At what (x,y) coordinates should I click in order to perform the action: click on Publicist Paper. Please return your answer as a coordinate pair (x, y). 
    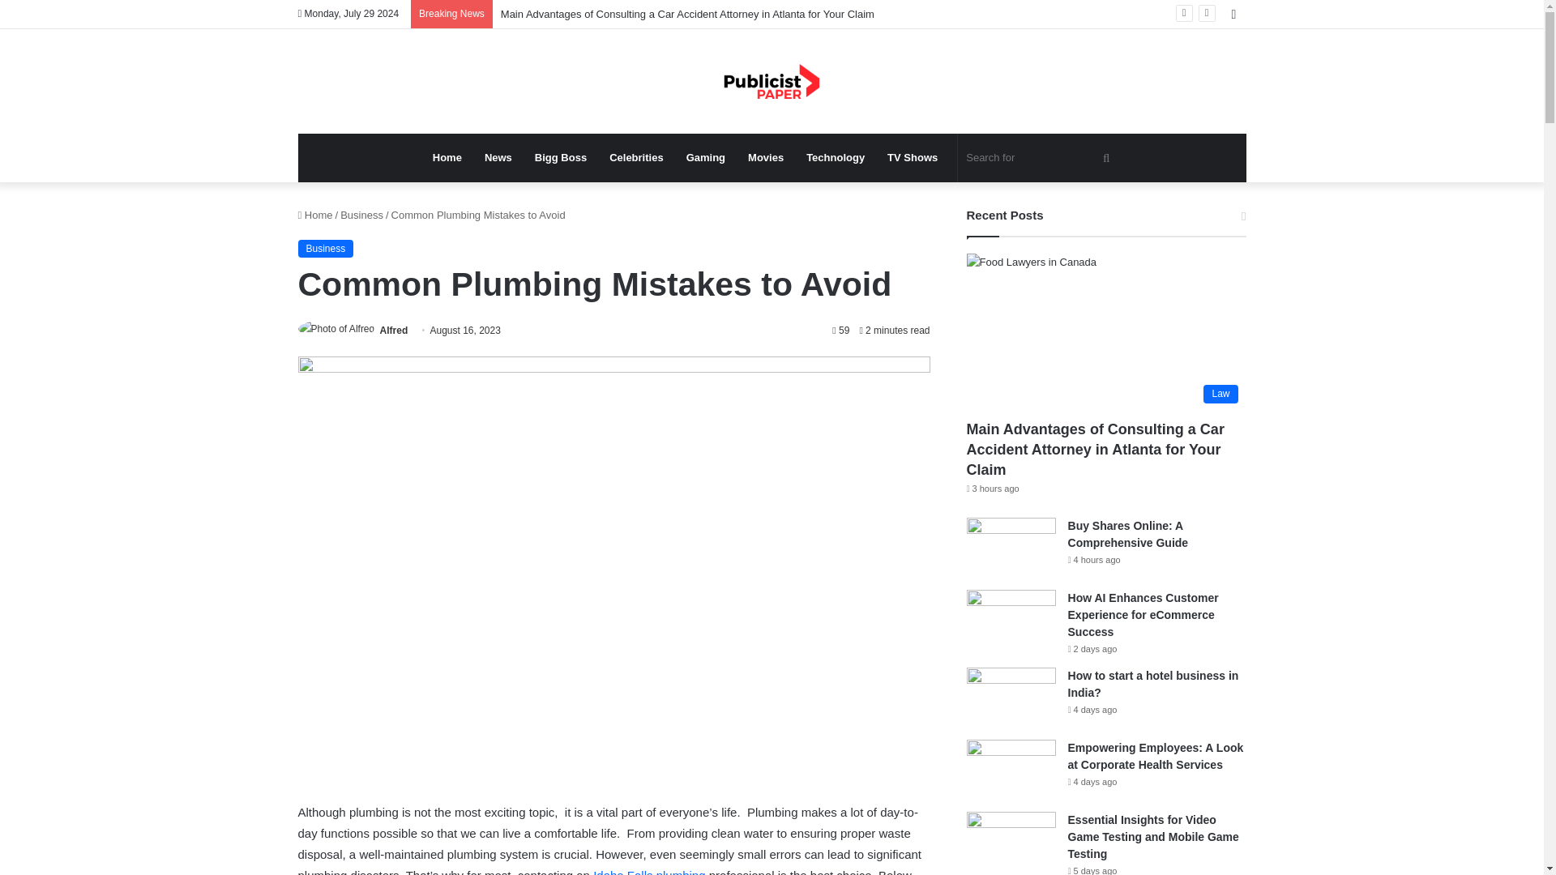
    Looking at the image, I should click on (772, 81).